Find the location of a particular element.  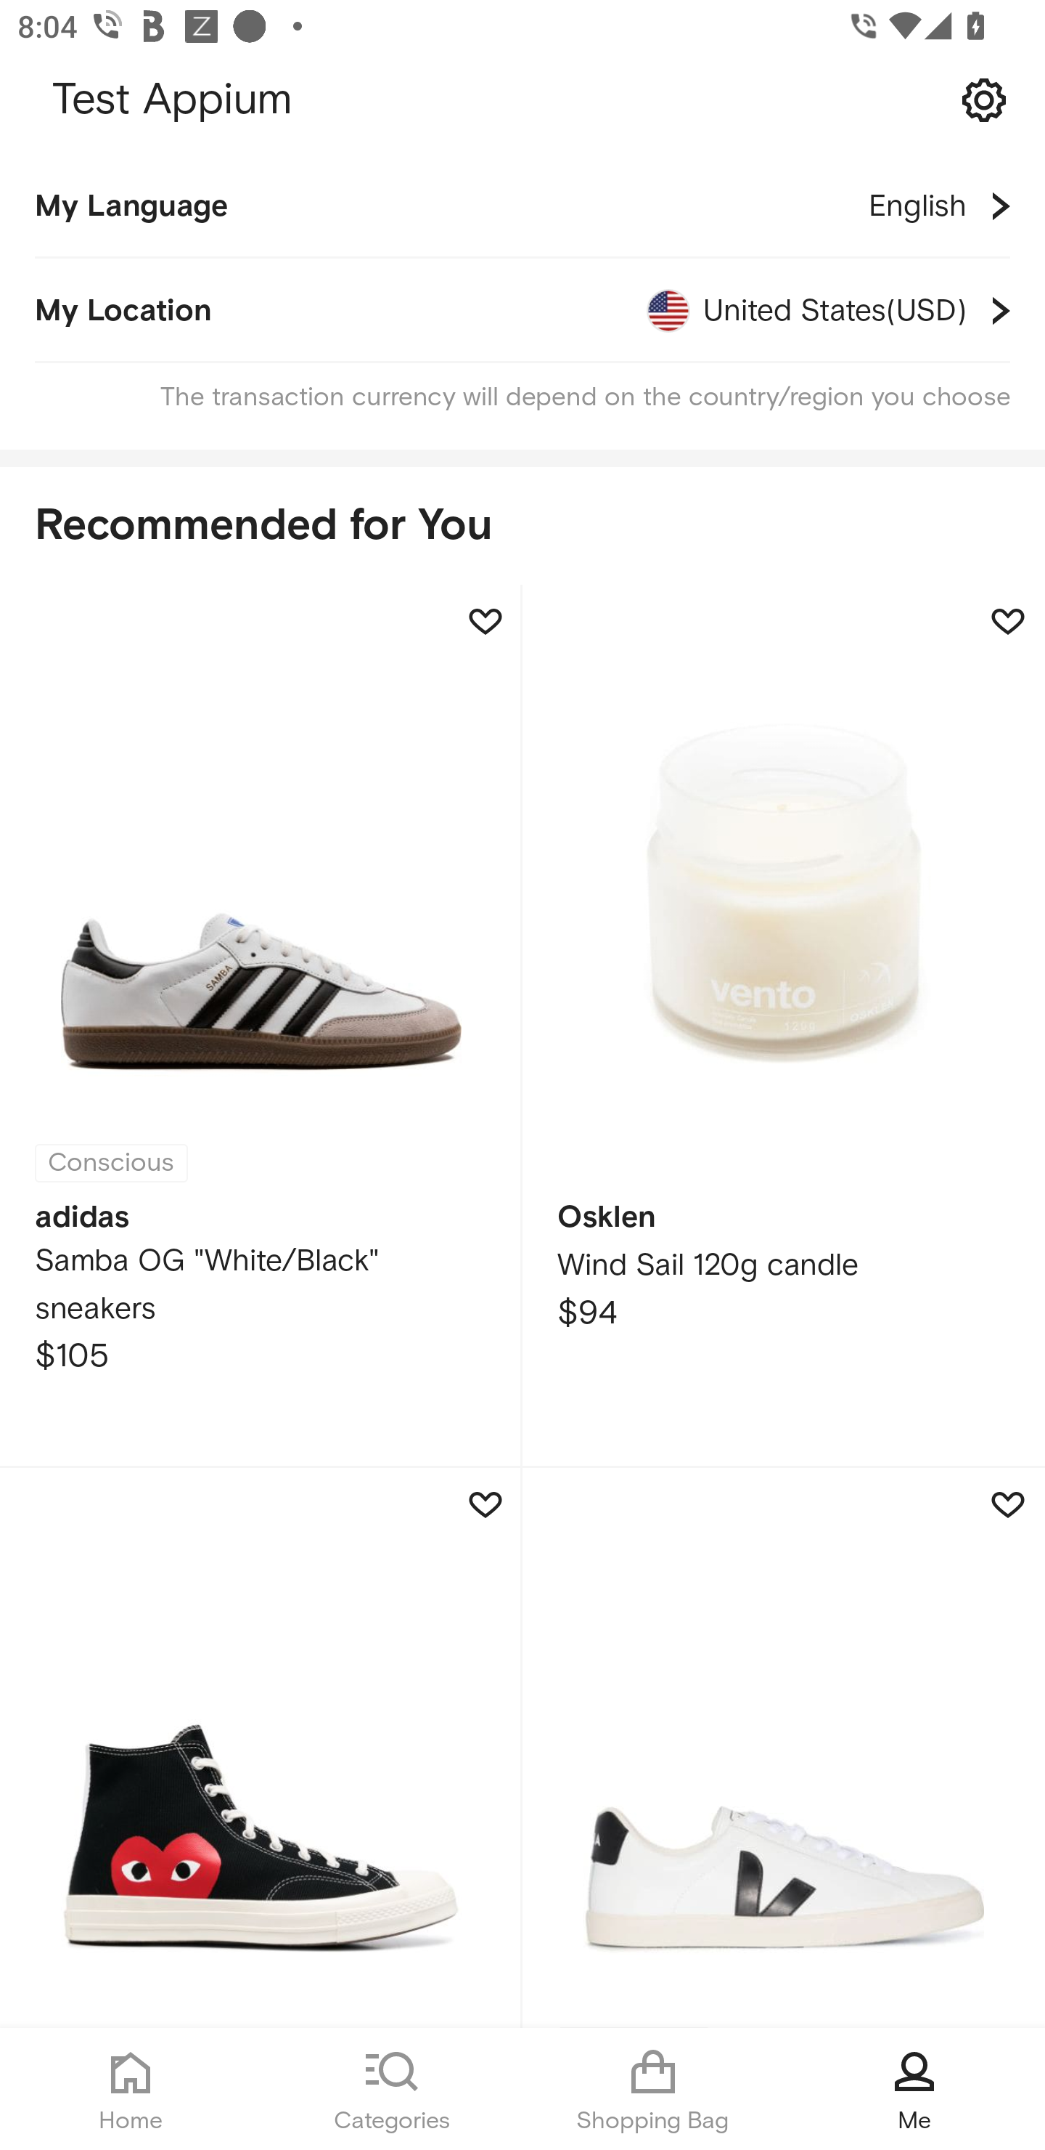

My Language English is located at coordinates (522, 206).